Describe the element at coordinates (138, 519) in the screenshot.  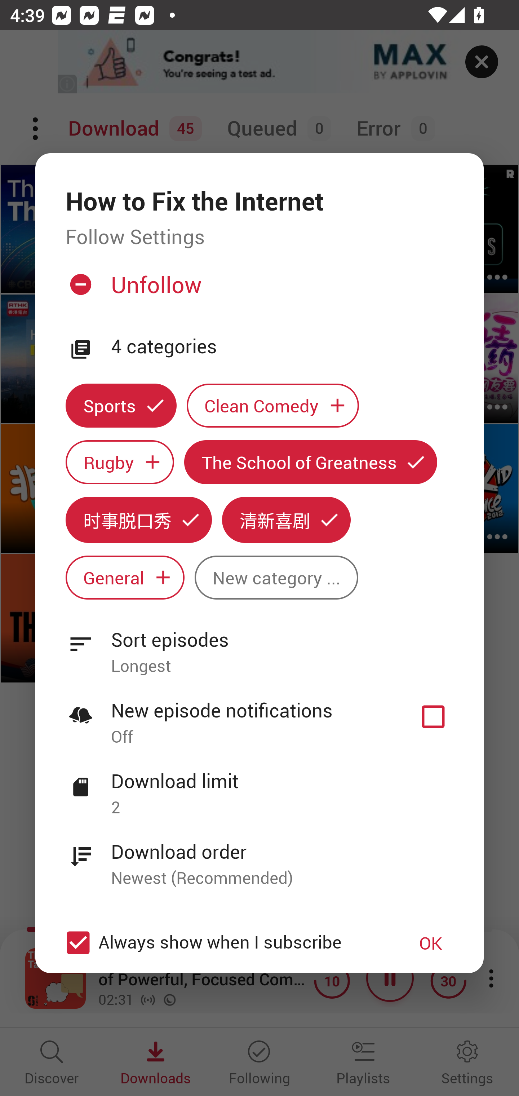
I see `时事脱口秀` at that location.